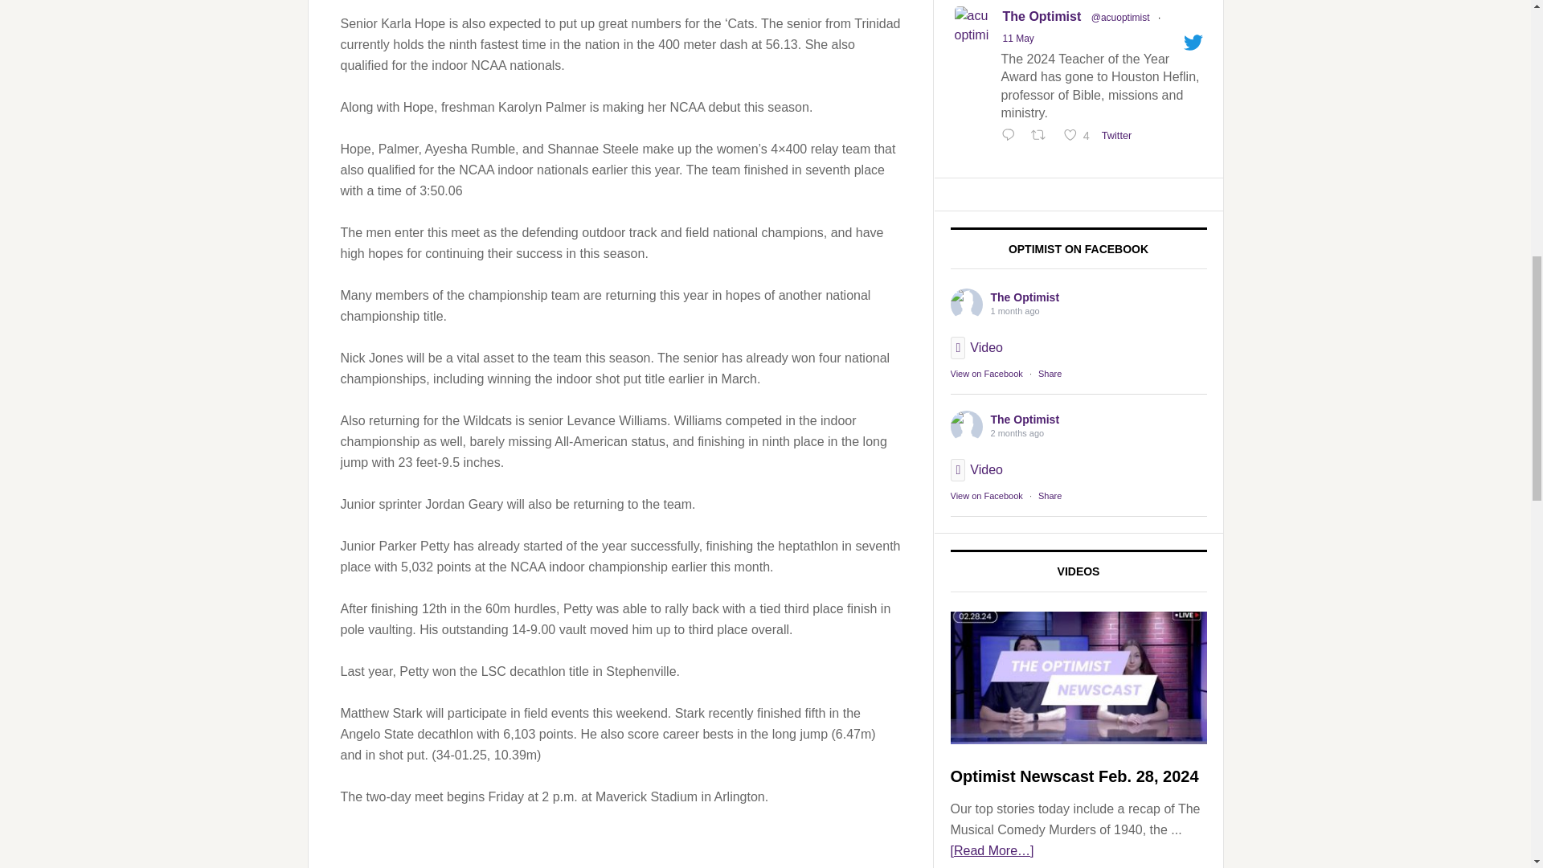 The width and height of the screenshot is (1543, 868). What do you see at coordinates (985, 496) in the screenshot?
I see `View on Facebook` at bounding box center [985, 496].